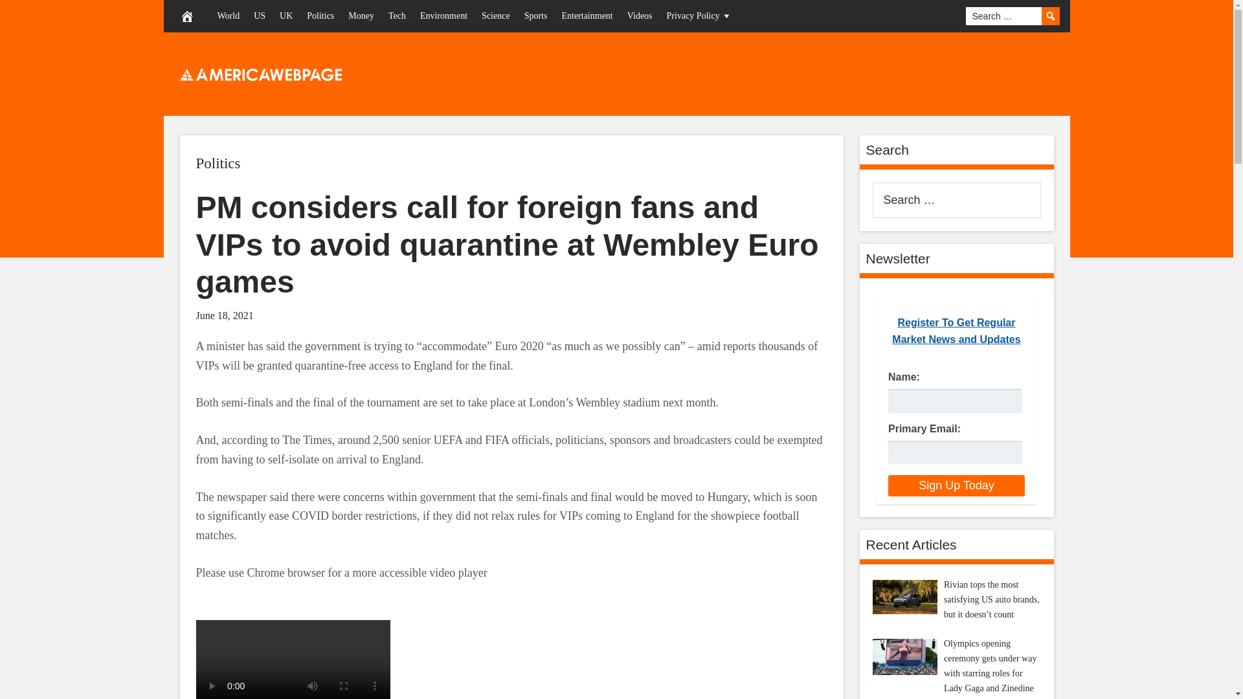  What do you see at coordinates (228, 16) in the screenshot?
I see `World` at bounding box center [228, 16].